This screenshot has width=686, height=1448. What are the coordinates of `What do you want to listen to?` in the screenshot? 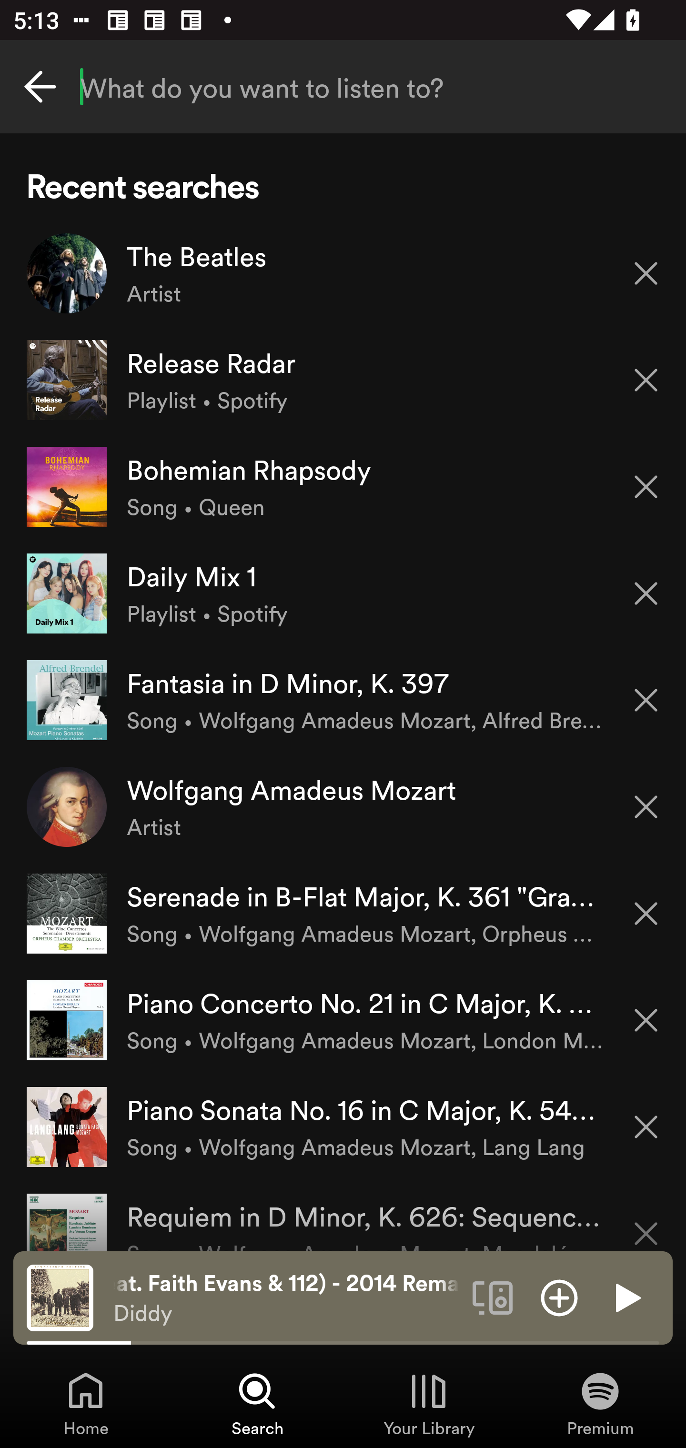 It's located at (343, 87).